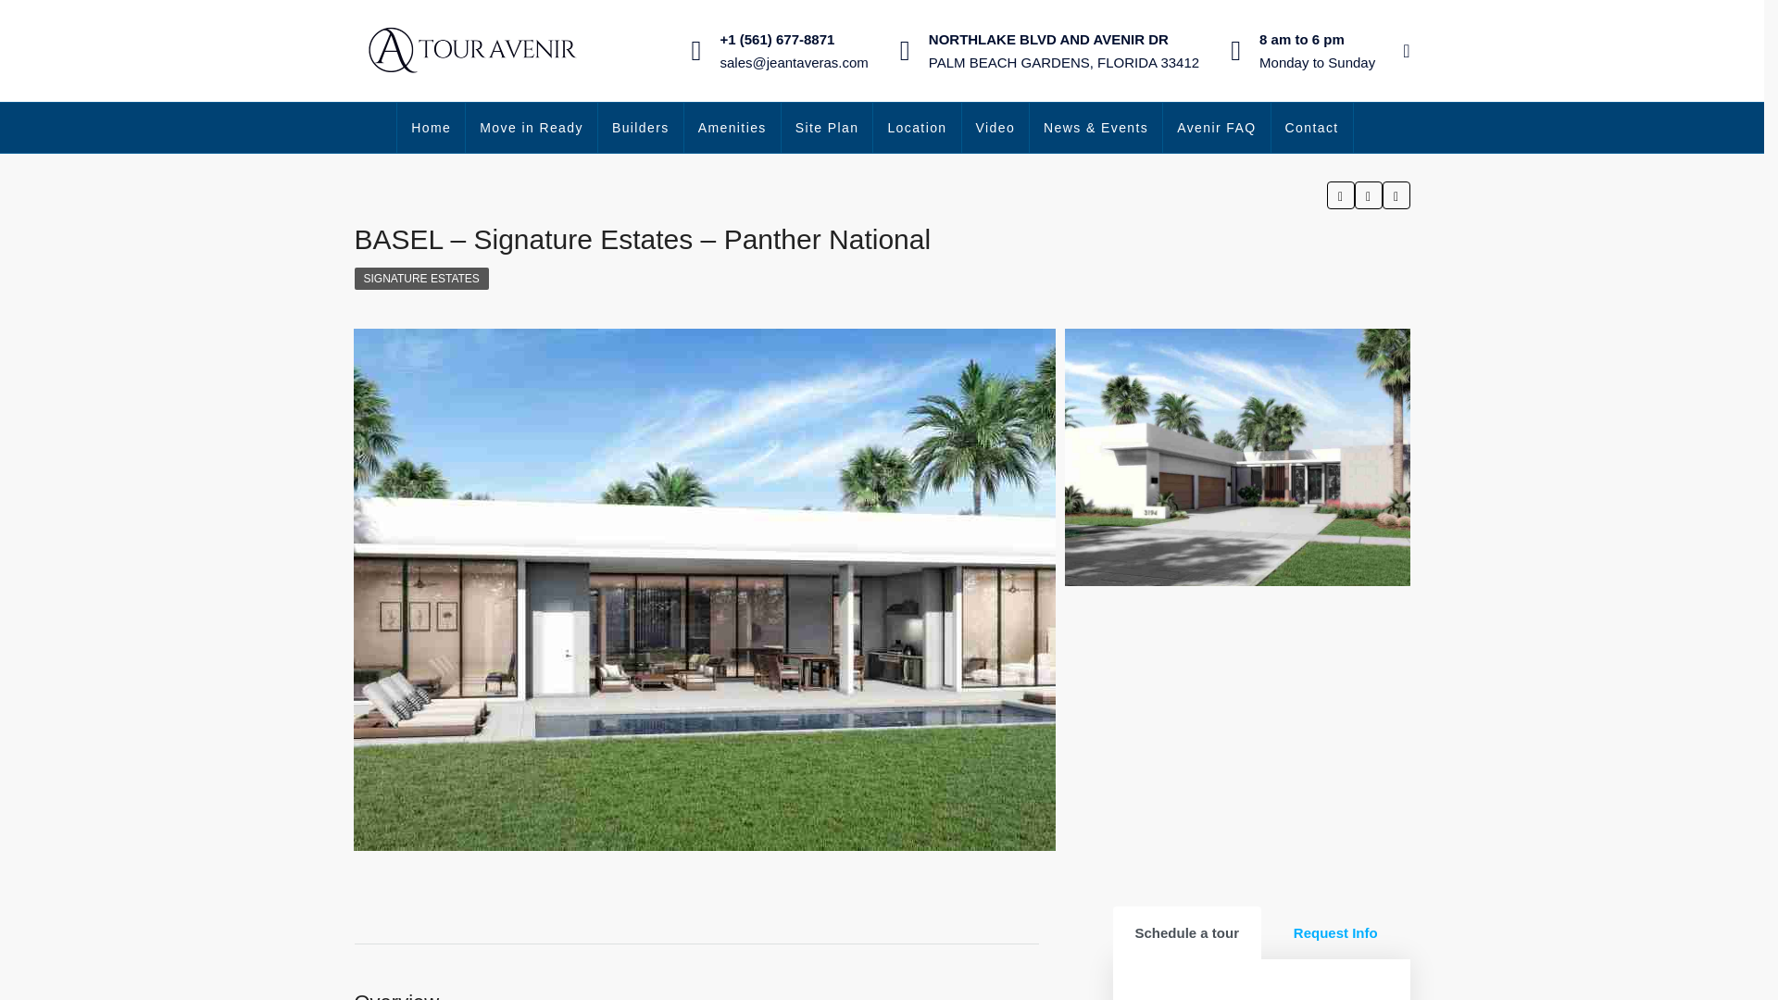  What do you see at coordinates (916, 128) in the screenshot?
I see `Location` at bounding box center [916, 128].